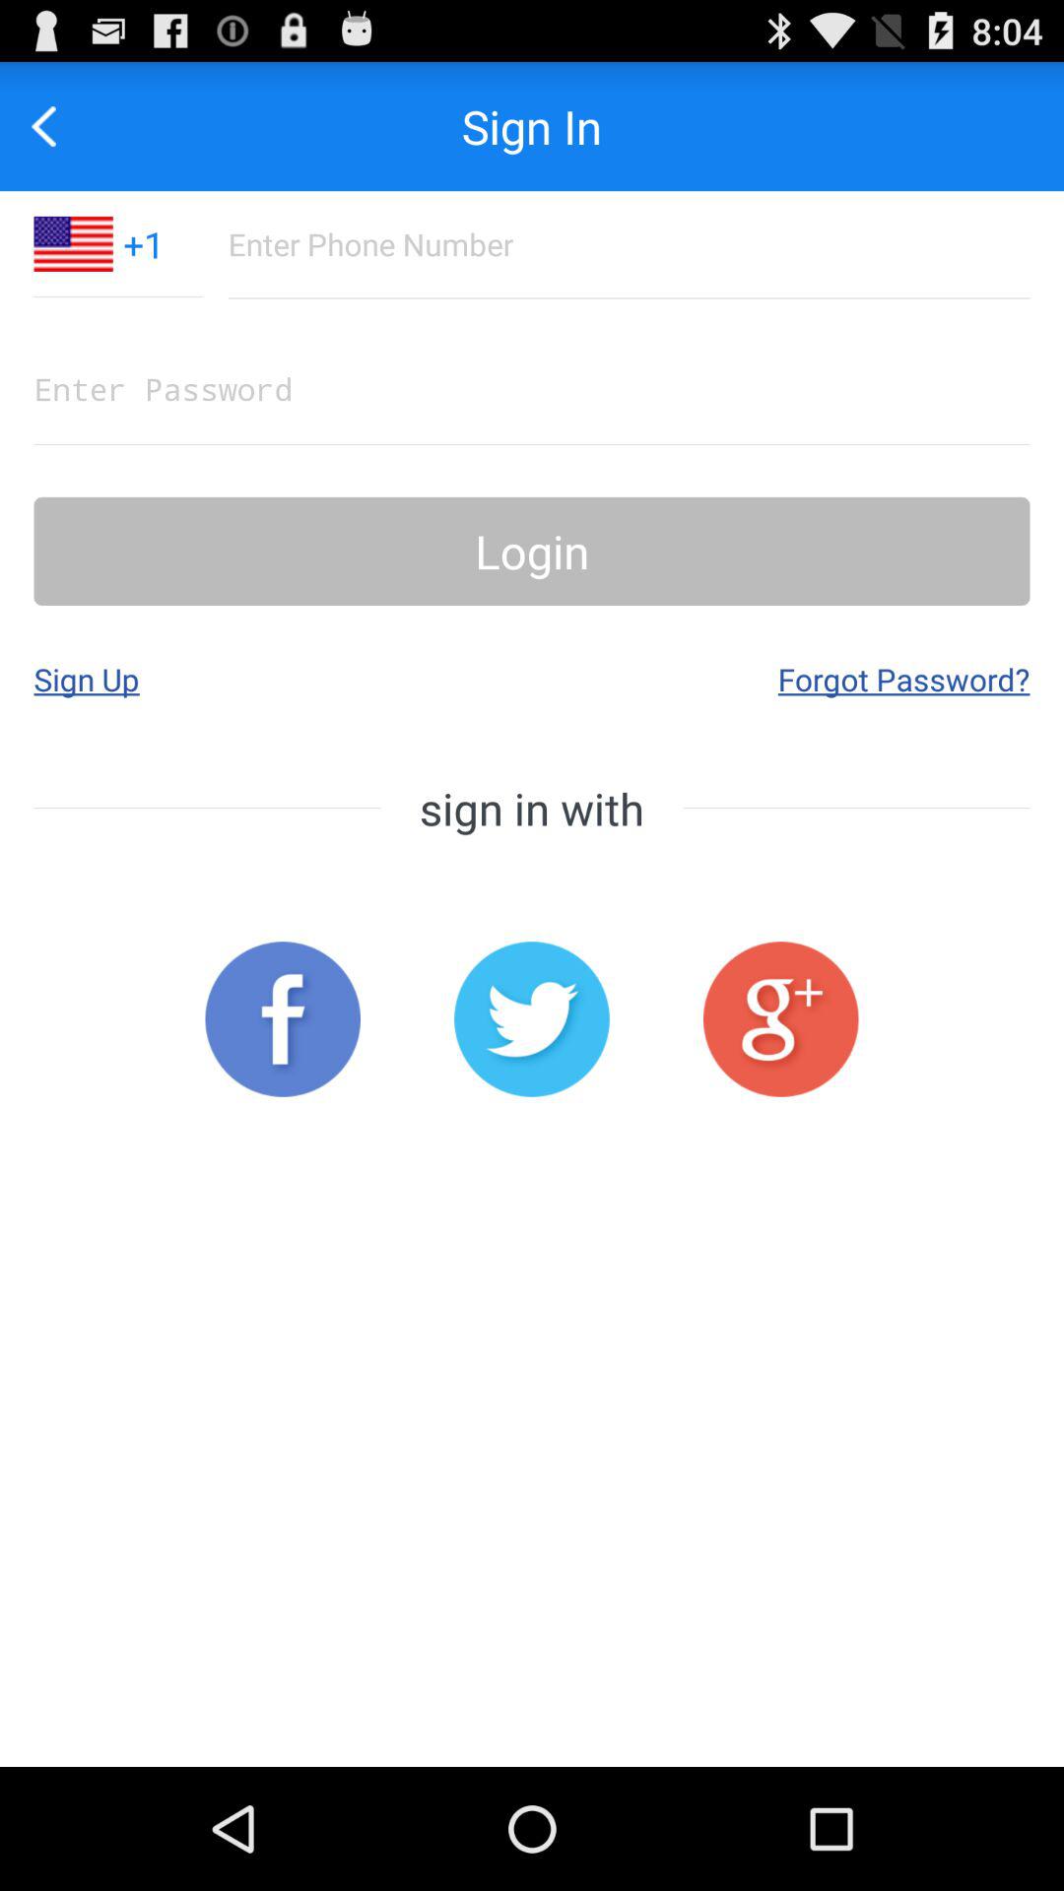  What do you see at coordinates (903, 679) in the screenshot?
I see `turn on the app next to sign up app` at bounding box center [903, 679].